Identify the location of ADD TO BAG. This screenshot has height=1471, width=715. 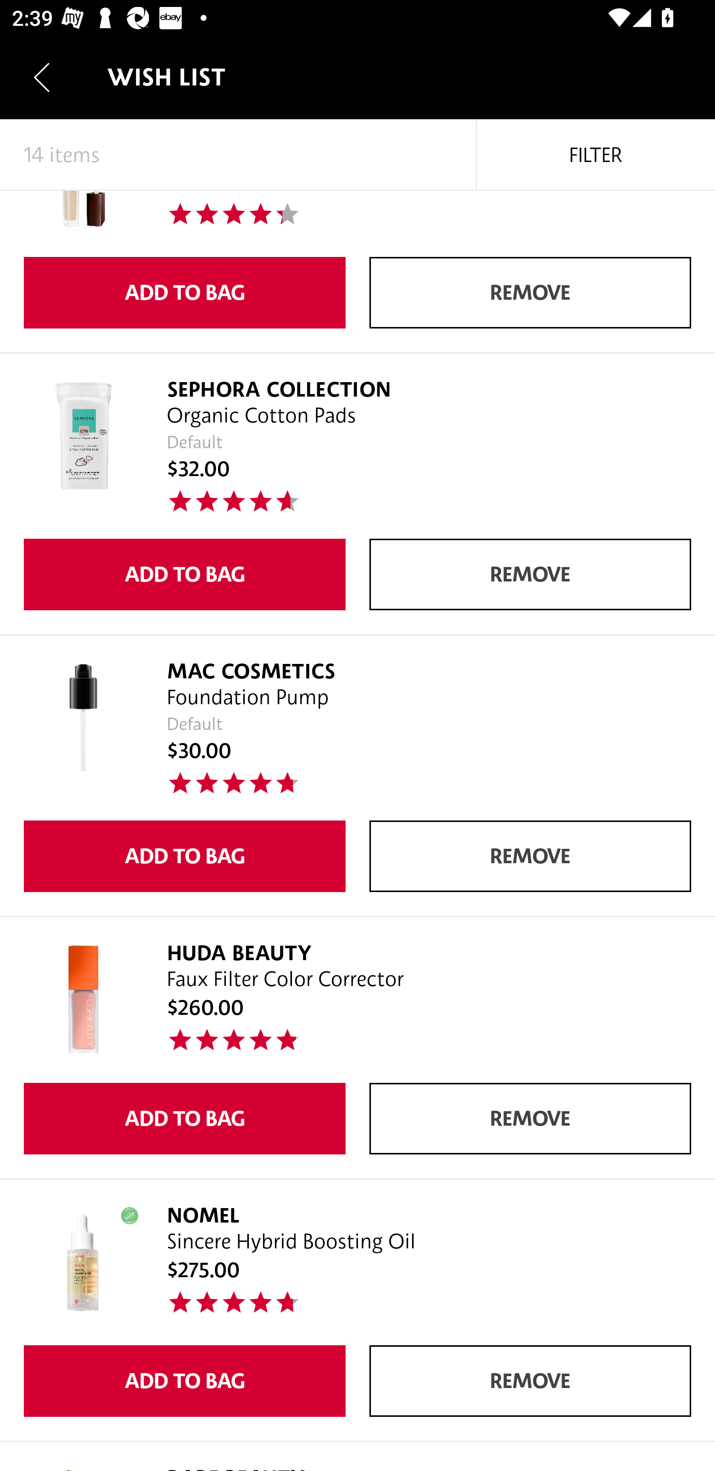
(184, 1118).